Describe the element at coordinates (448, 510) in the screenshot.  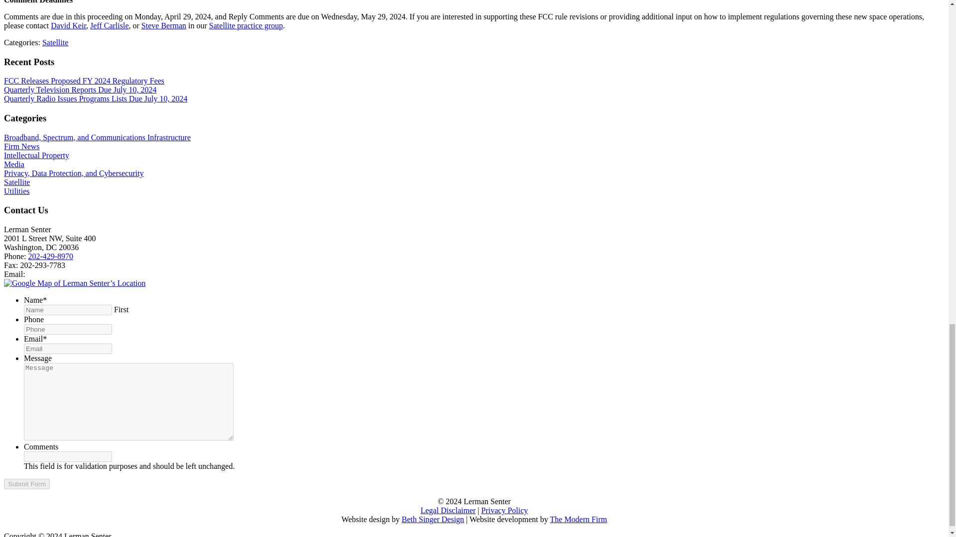
I see `Disclaimer` at that location.